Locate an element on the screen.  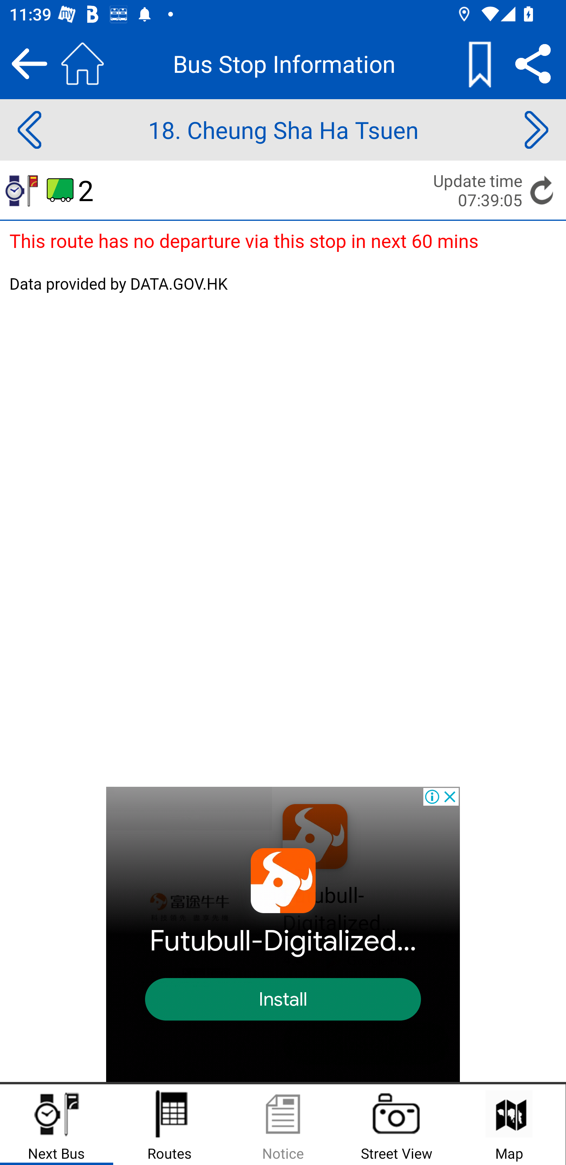
Share point to point route search criteria) is located at coordinates (533, 63).